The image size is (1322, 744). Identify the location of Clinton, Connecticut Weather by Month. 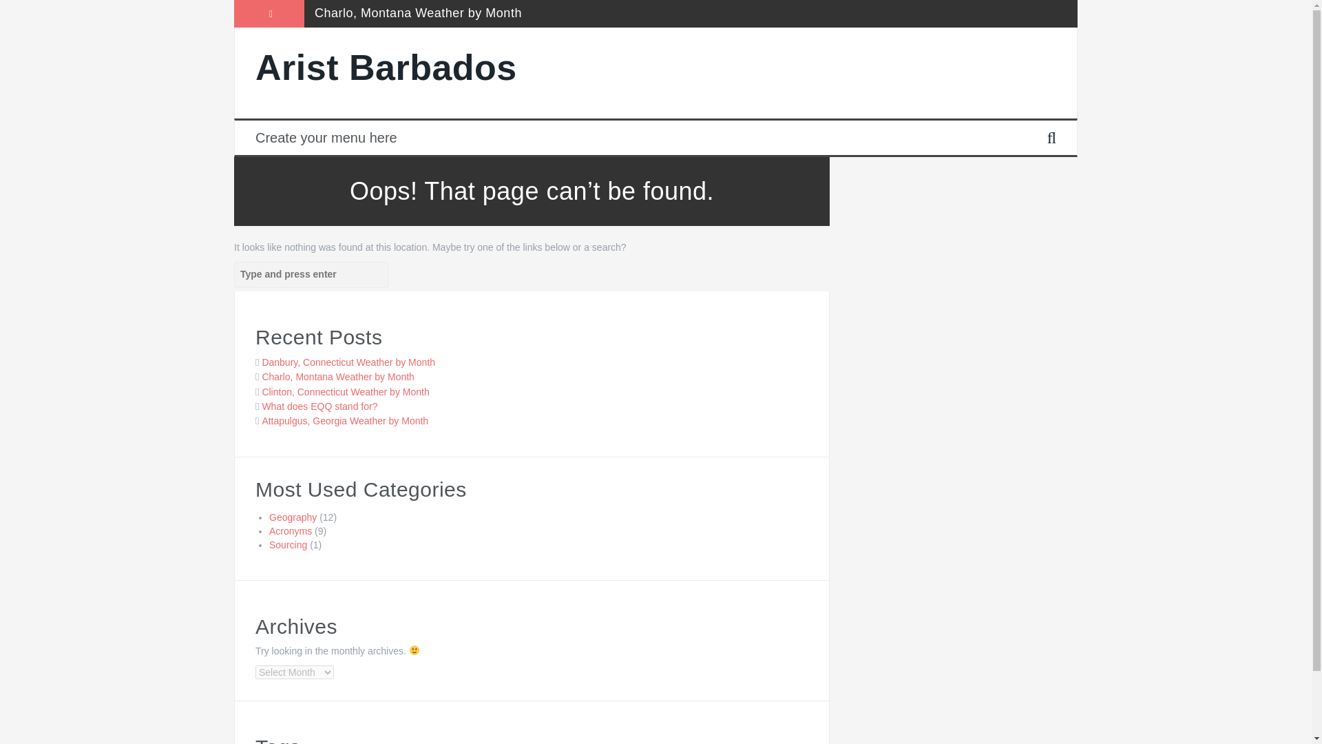
(345, 391).